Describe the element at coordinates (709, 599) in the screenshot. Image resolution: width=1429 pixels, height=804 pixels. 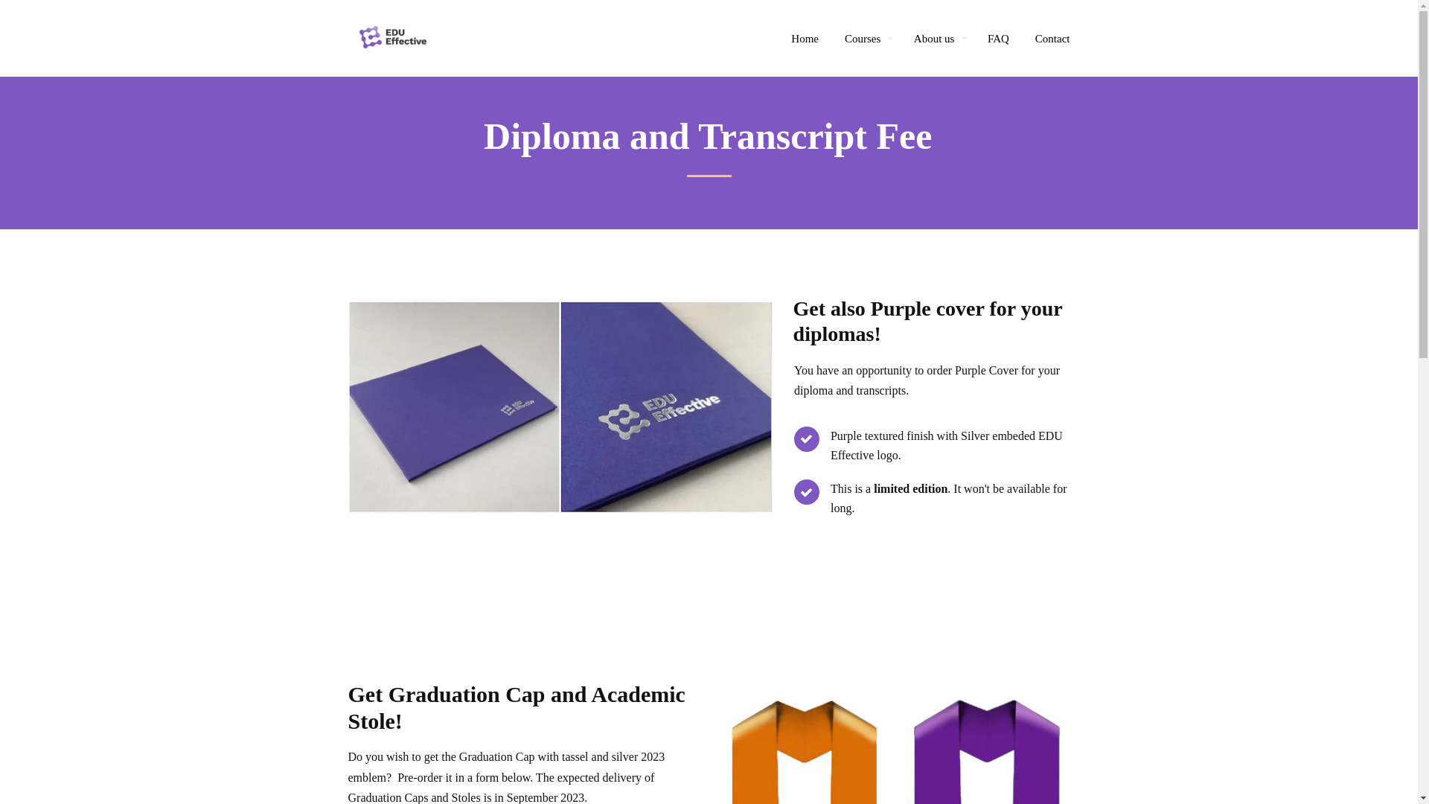
I see `ORDER NOW` at that location.